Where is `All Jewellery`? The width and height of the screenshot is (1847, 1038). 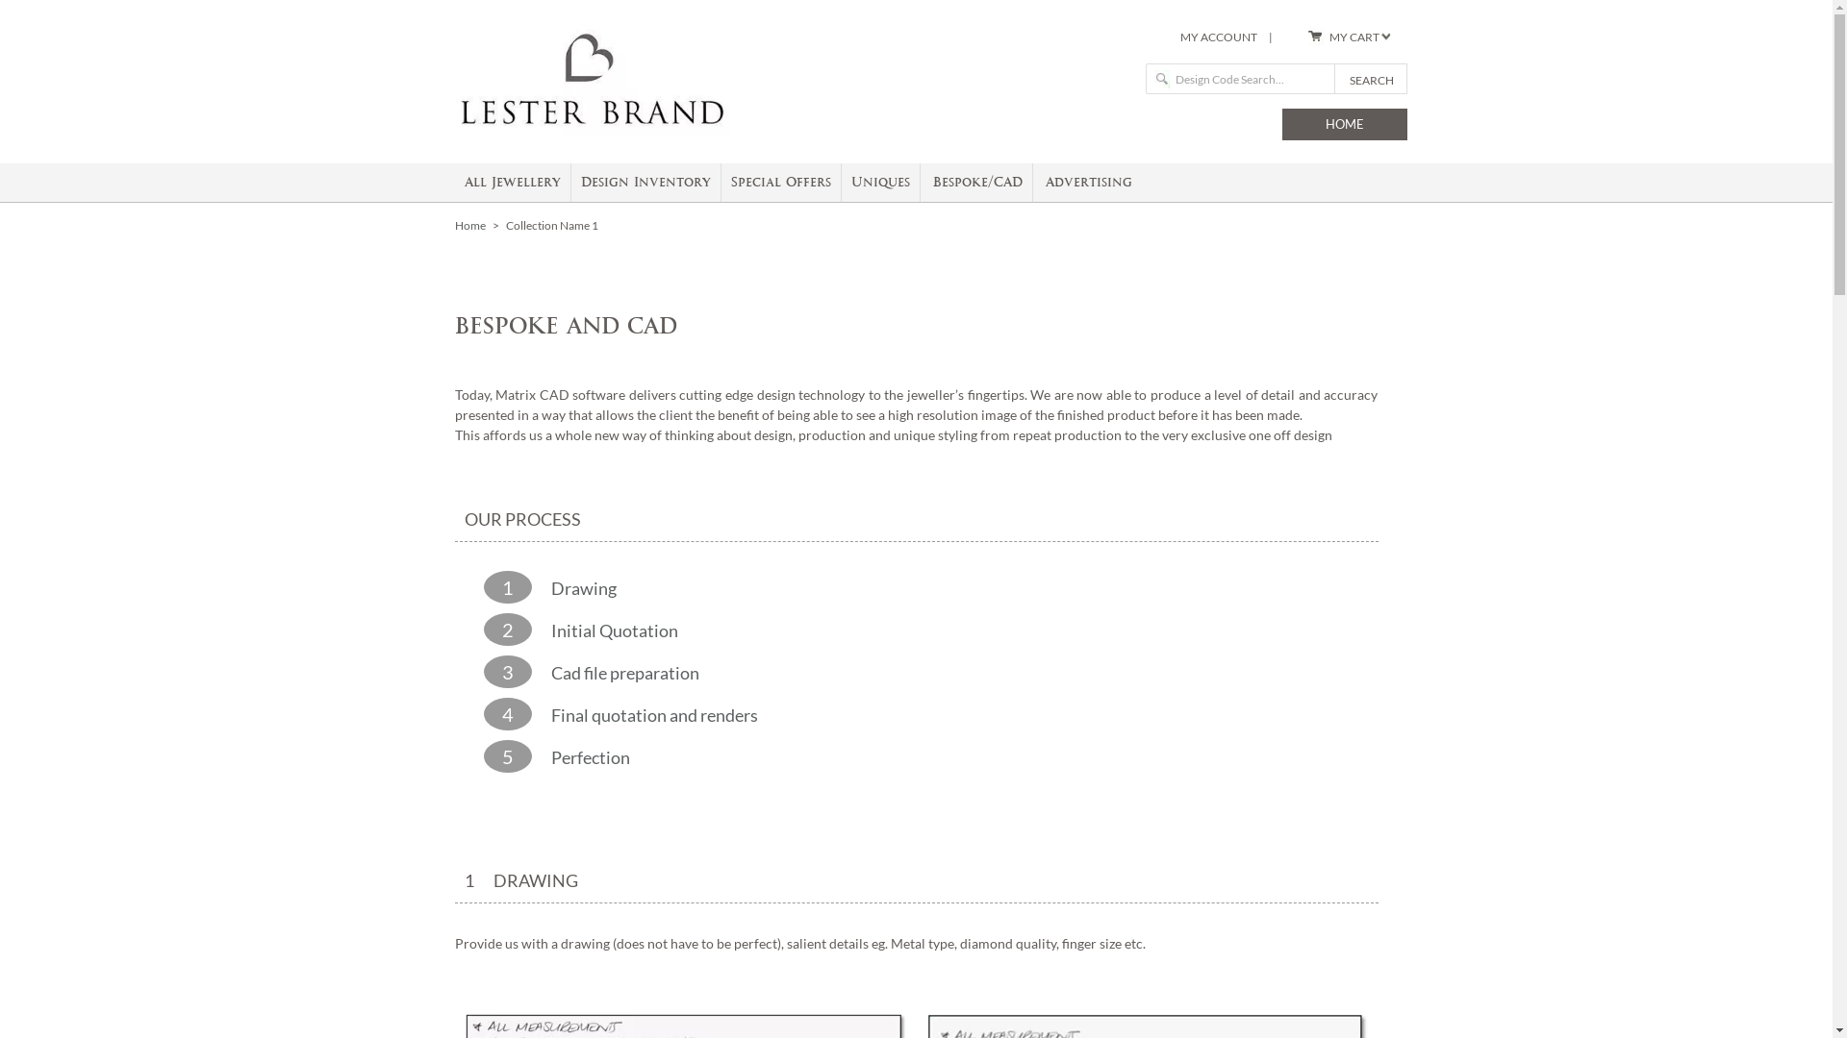
All Jewellery is located at coordinates (512, 183).